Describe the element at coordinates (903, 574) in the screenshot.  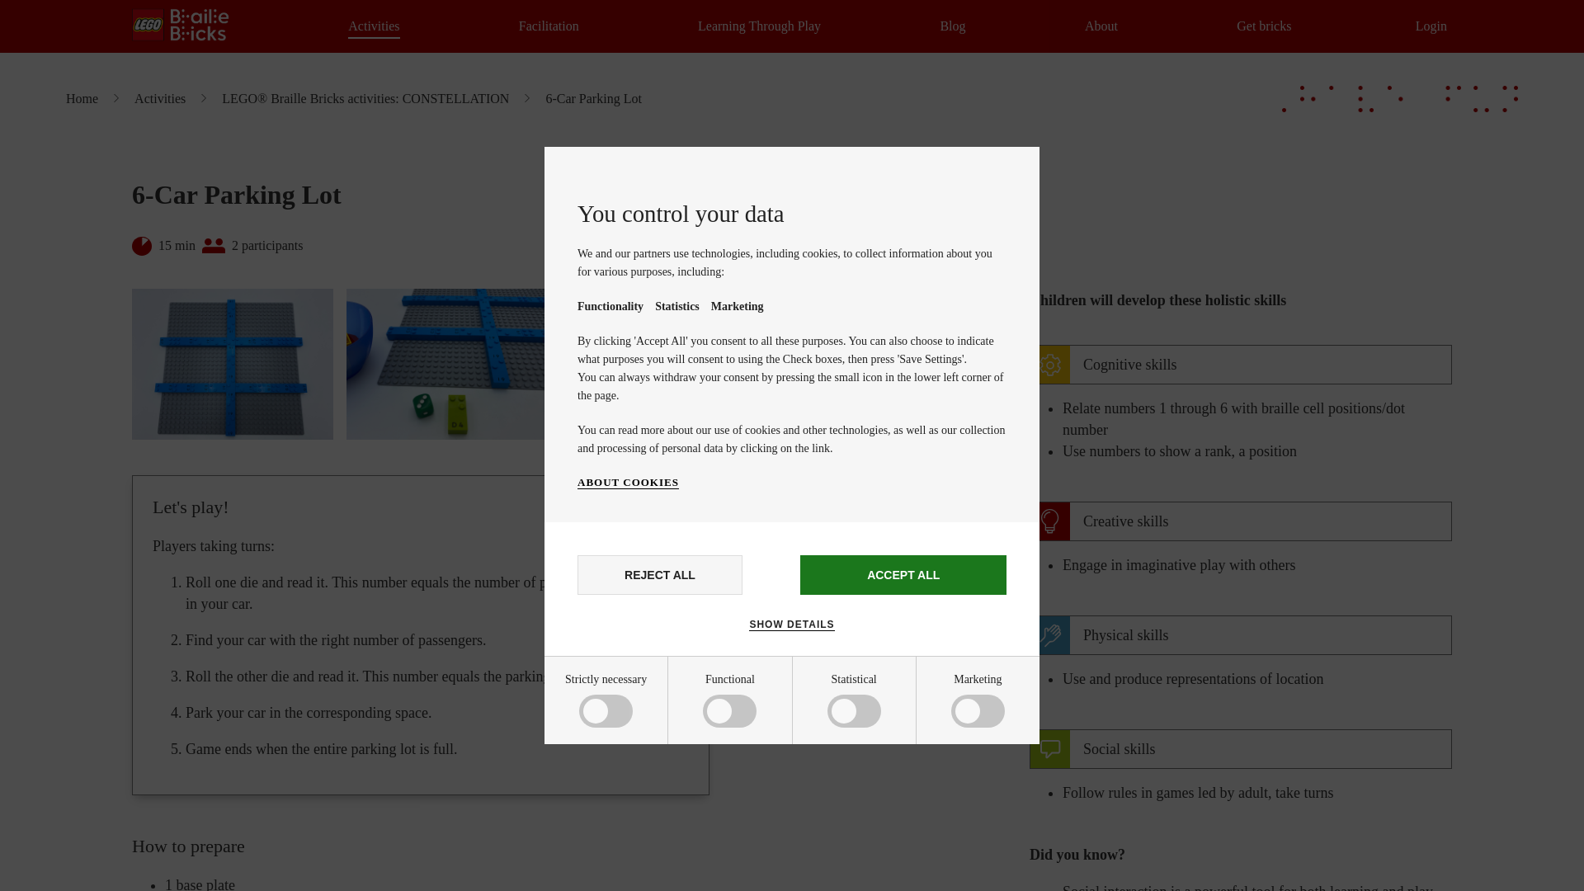
I see `ACCEPT ALL` at that location.